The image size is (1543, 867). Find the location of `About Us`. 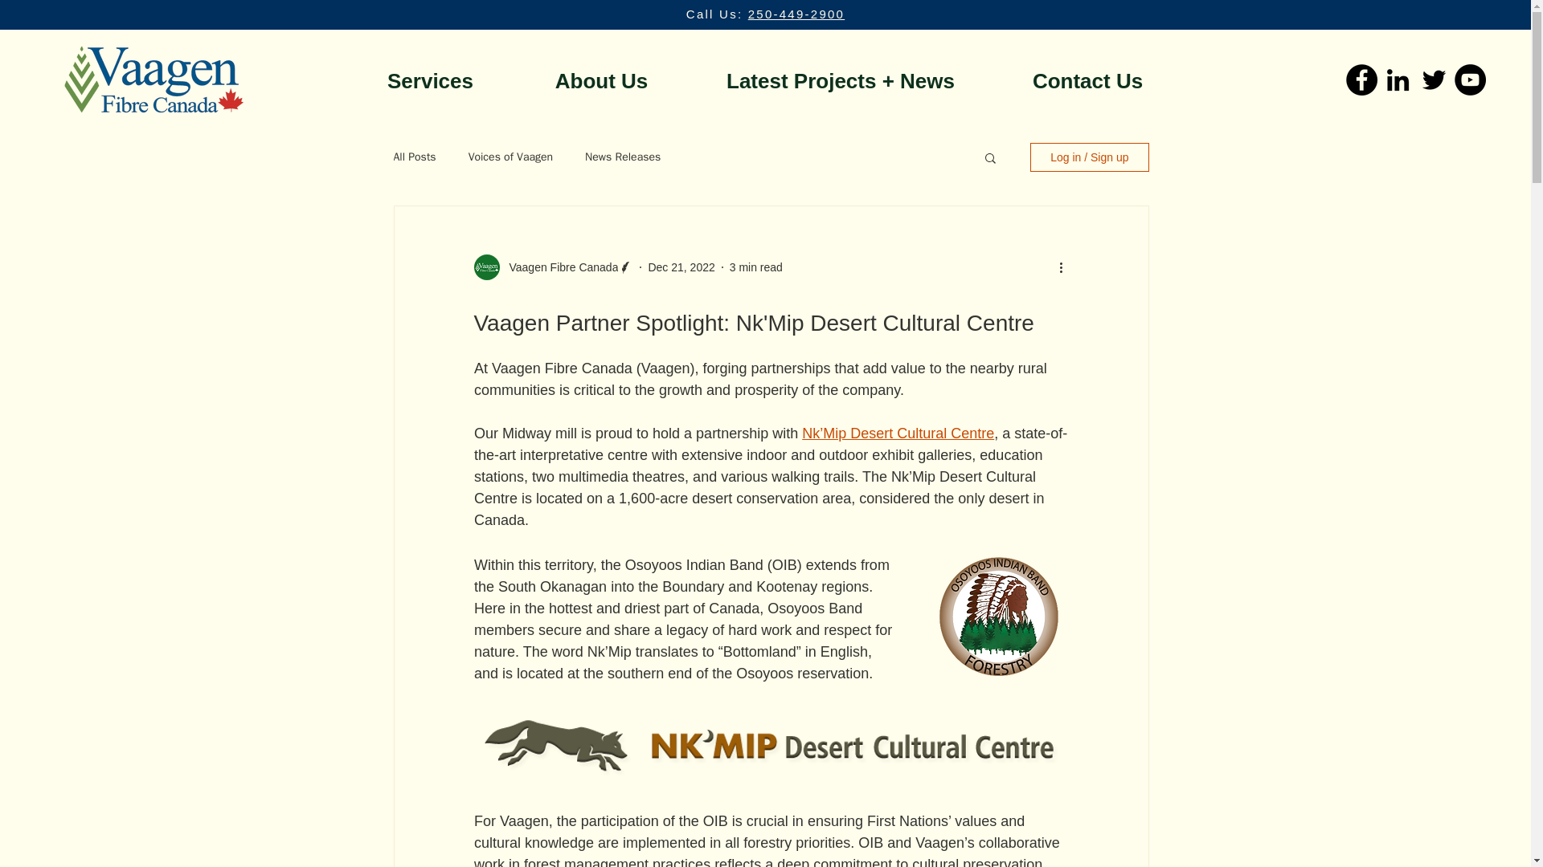

About Us is located at coordinates (601, 79).